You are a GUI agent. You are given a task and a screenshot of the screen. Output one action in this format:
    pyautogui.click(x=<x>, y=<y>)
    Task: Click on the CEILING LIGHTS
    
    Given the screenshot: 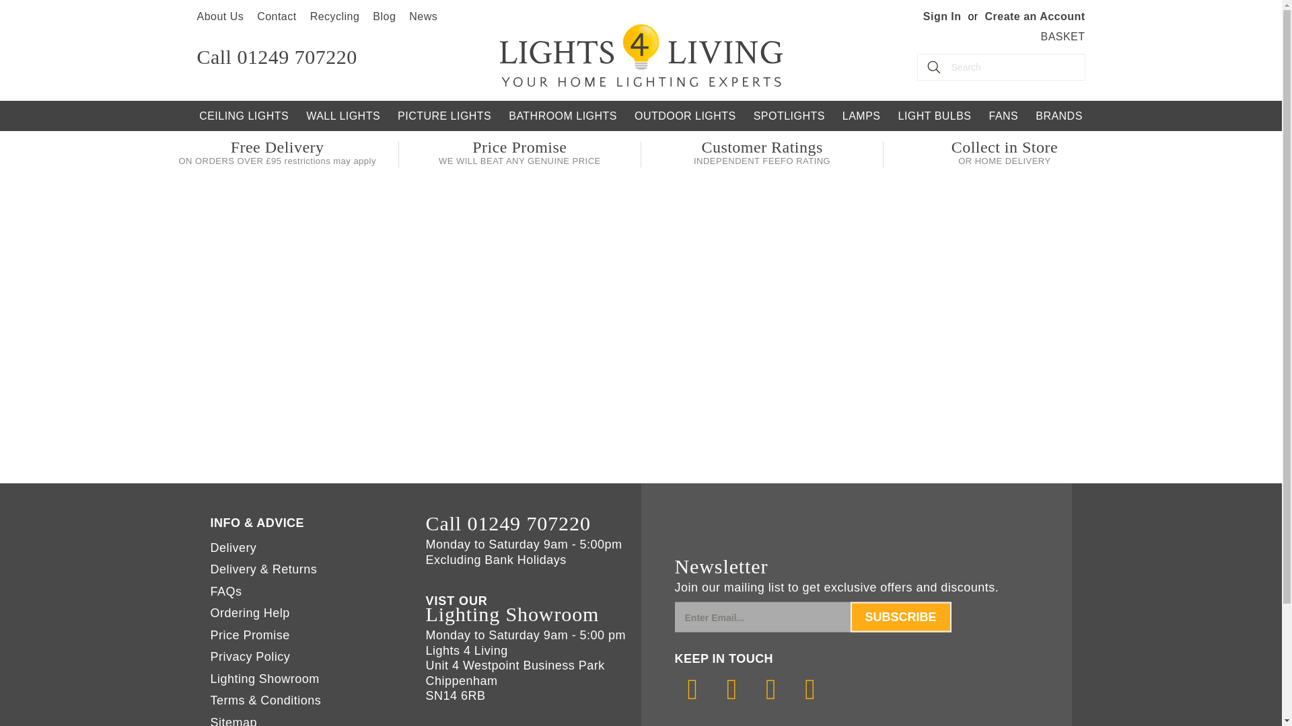 What is the action you would take?
    pyautogui.click(x=244, y=116)
    